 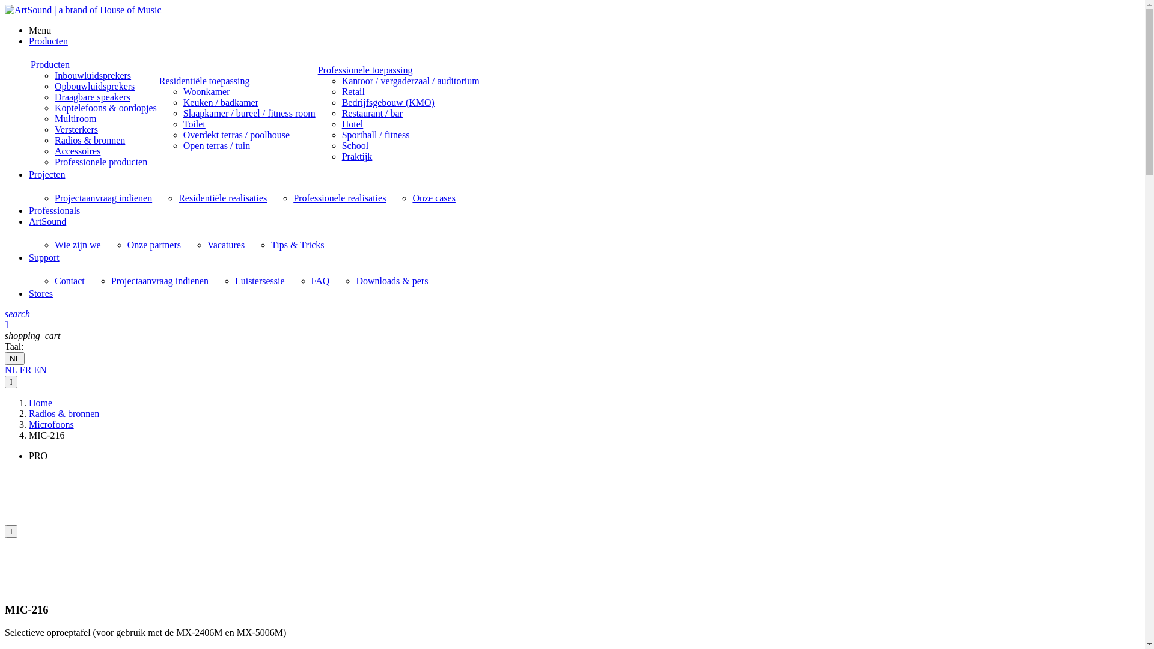 What do you see at coordinates (47, 221) in the screenshot?
I see `ArtSound` at bounding box center [47, 221].